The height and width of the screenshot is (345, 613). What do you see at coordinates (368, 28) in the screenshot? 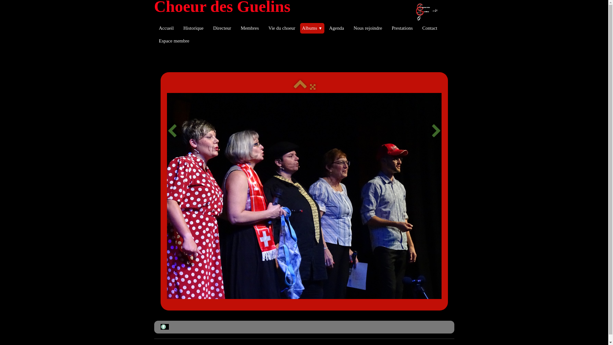
I see `Nous rejoindre` at bounding box center [368, 28].